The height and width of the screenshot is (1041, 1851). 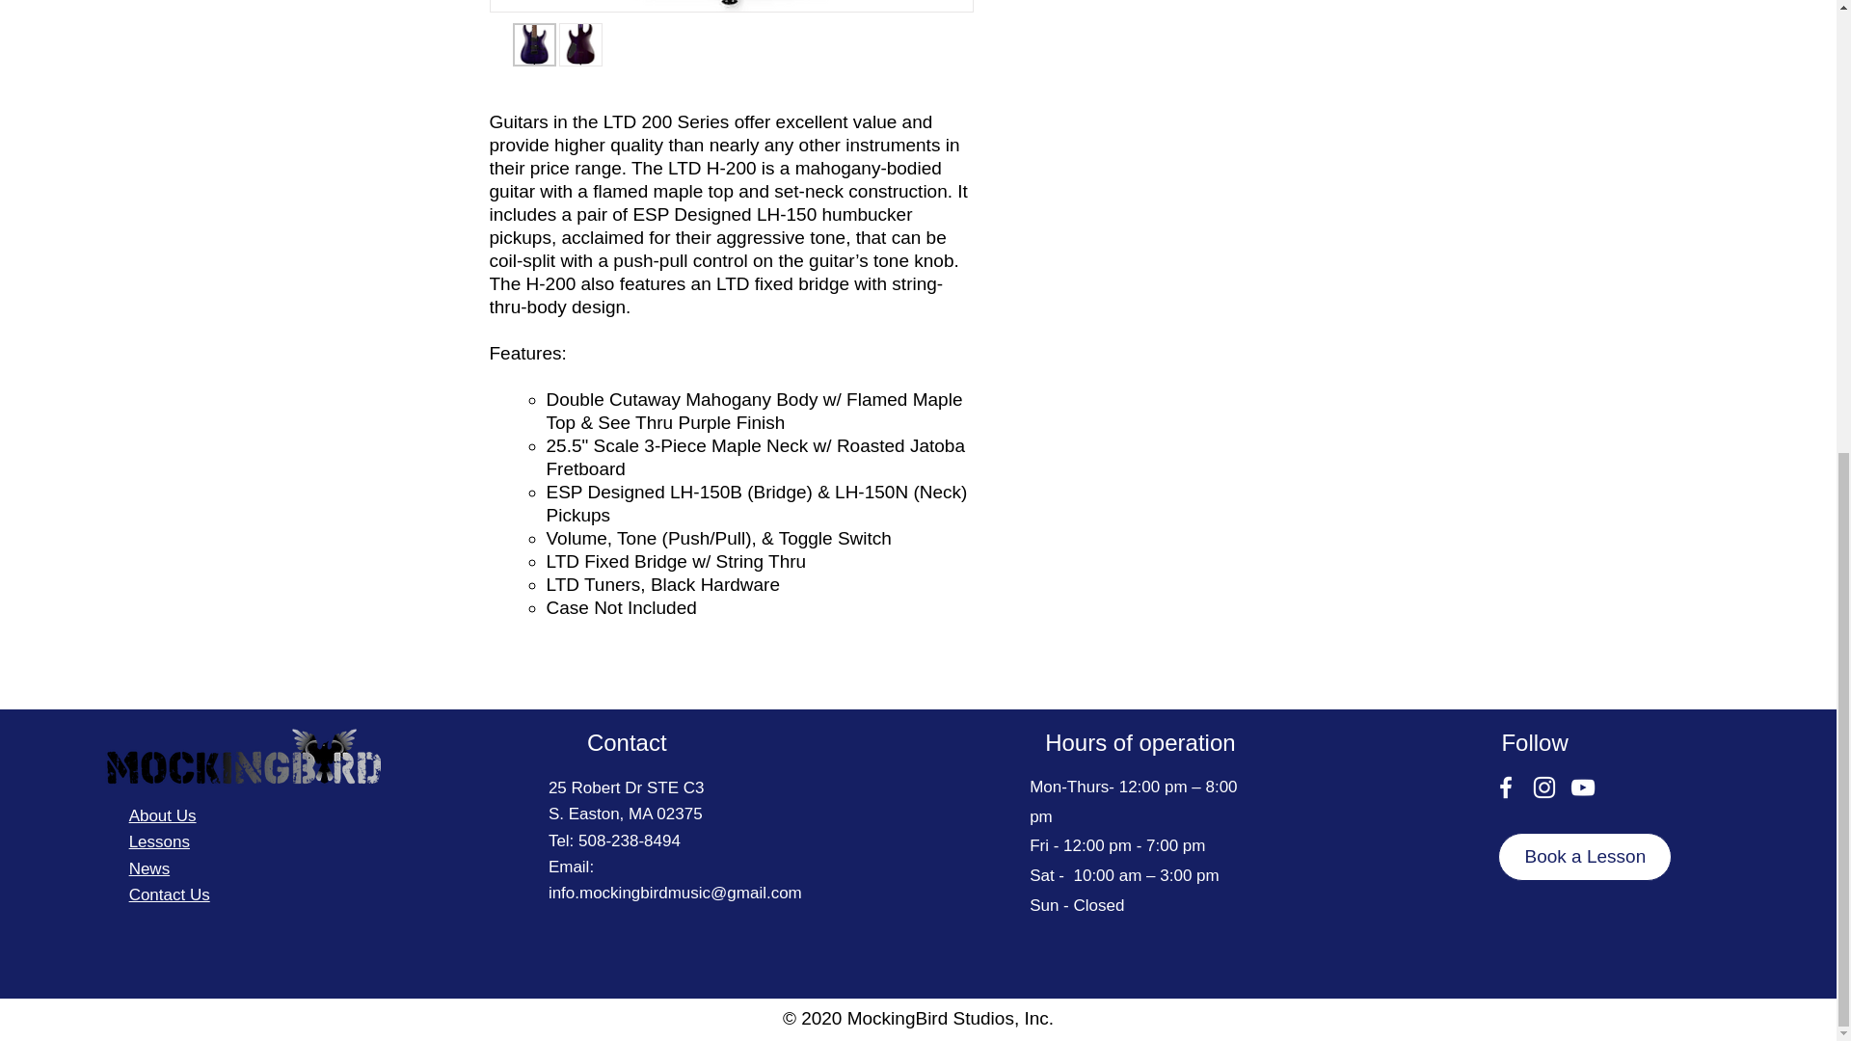 I want to click on logo.webp, so click(x=241, y=756).